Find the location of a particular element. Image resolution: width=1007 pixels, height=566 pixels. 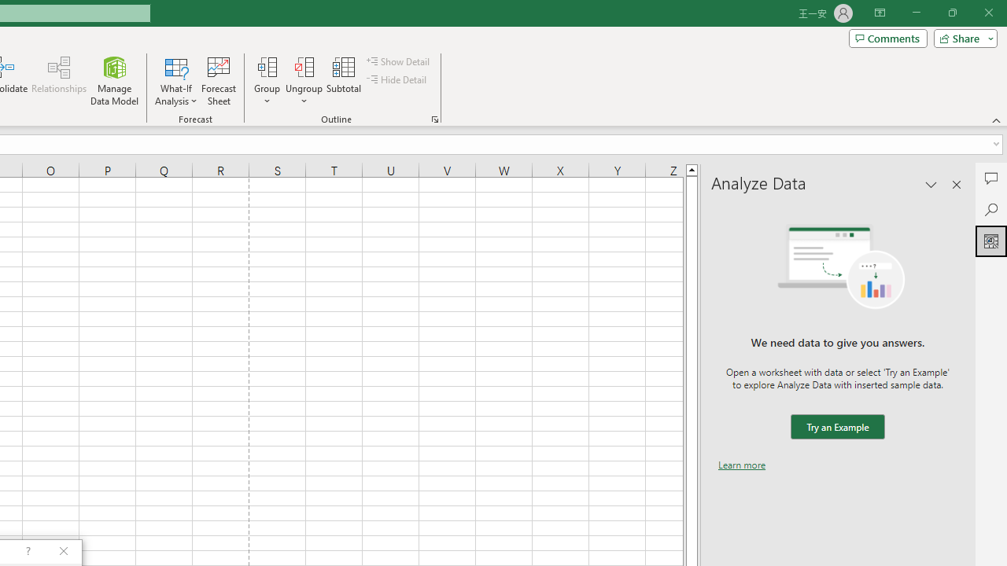

Show Detail is located at coordinates (399, 61).